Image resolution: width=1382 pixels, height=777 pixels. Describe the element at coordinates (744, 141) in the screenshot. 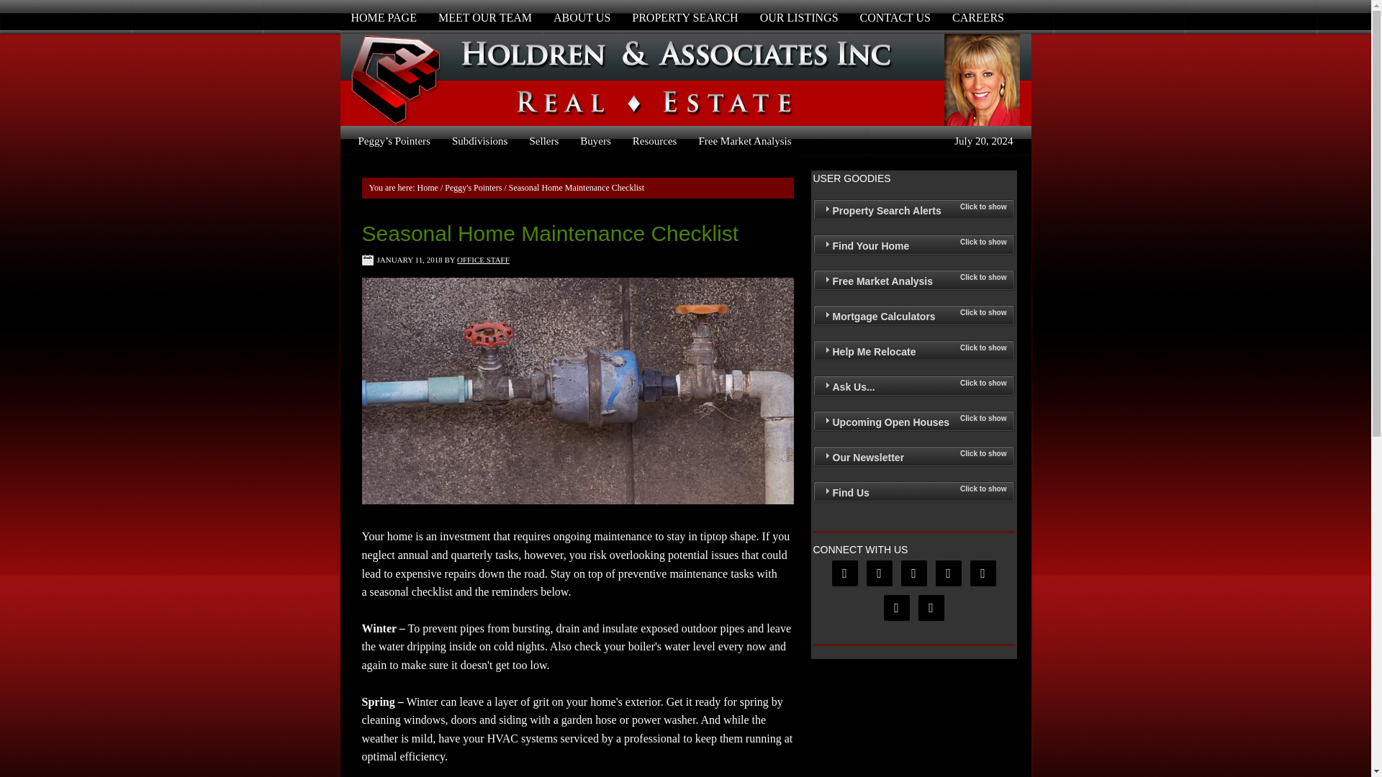

I see `Free Market Analysis` at that location.